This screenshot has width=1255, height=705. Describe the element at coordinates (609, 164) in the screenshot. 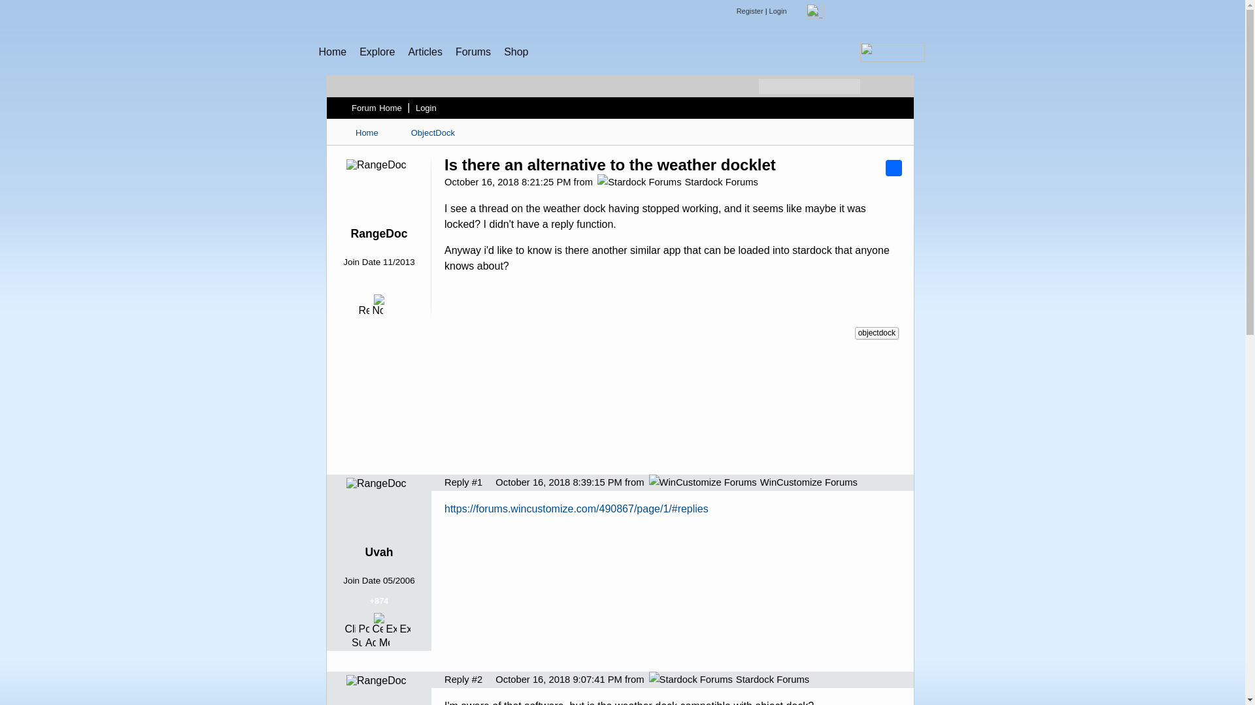

I see `Is there an alternative to the weather docklet` at that location.